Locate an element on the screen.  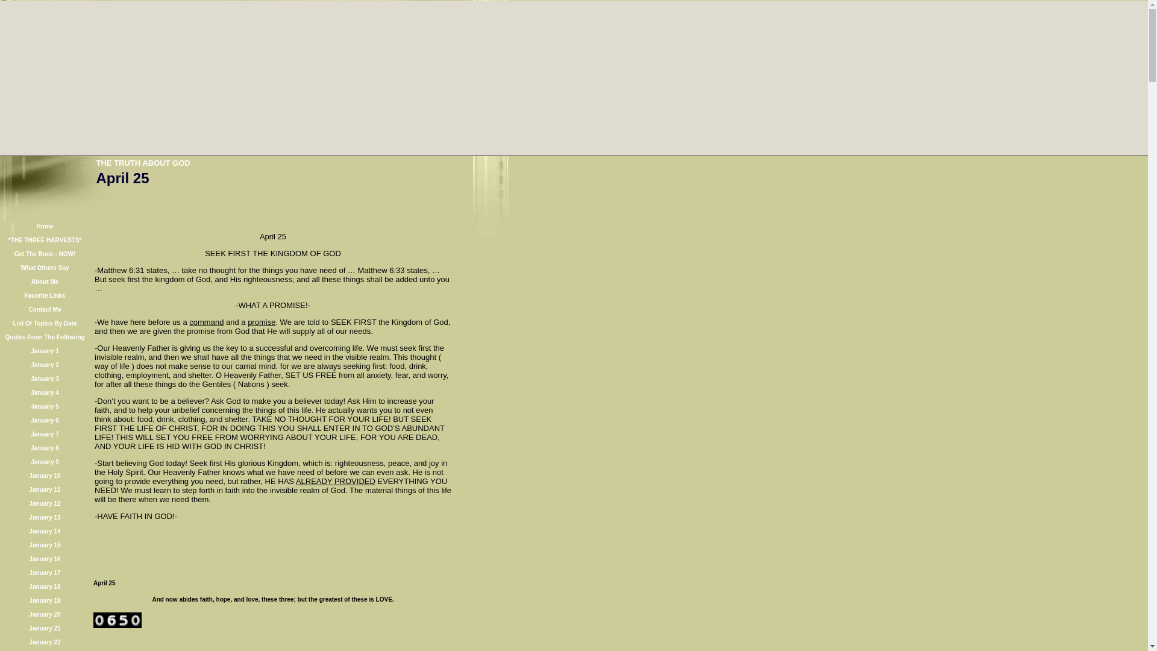
January 16 is located at coordinates (45, 558).